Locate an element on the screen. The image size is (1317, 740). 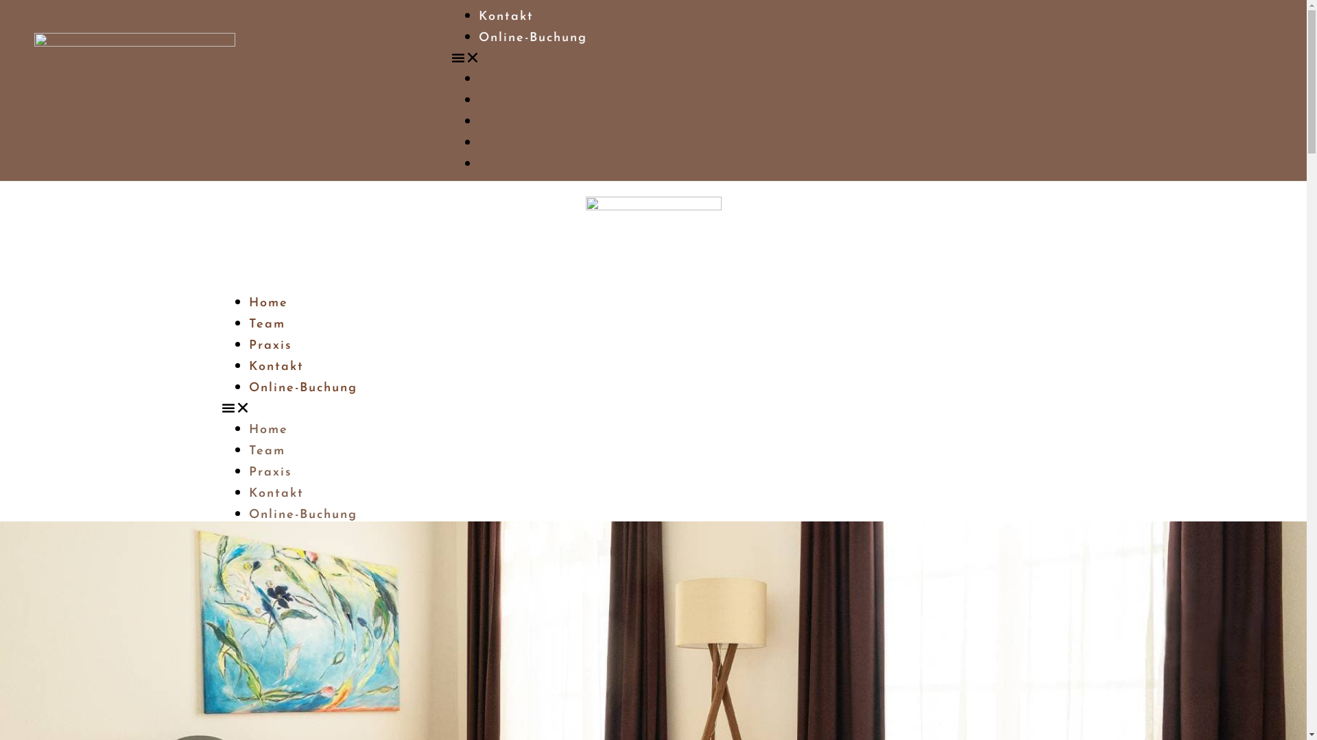
Praxis is located at coordinates (270, 473).